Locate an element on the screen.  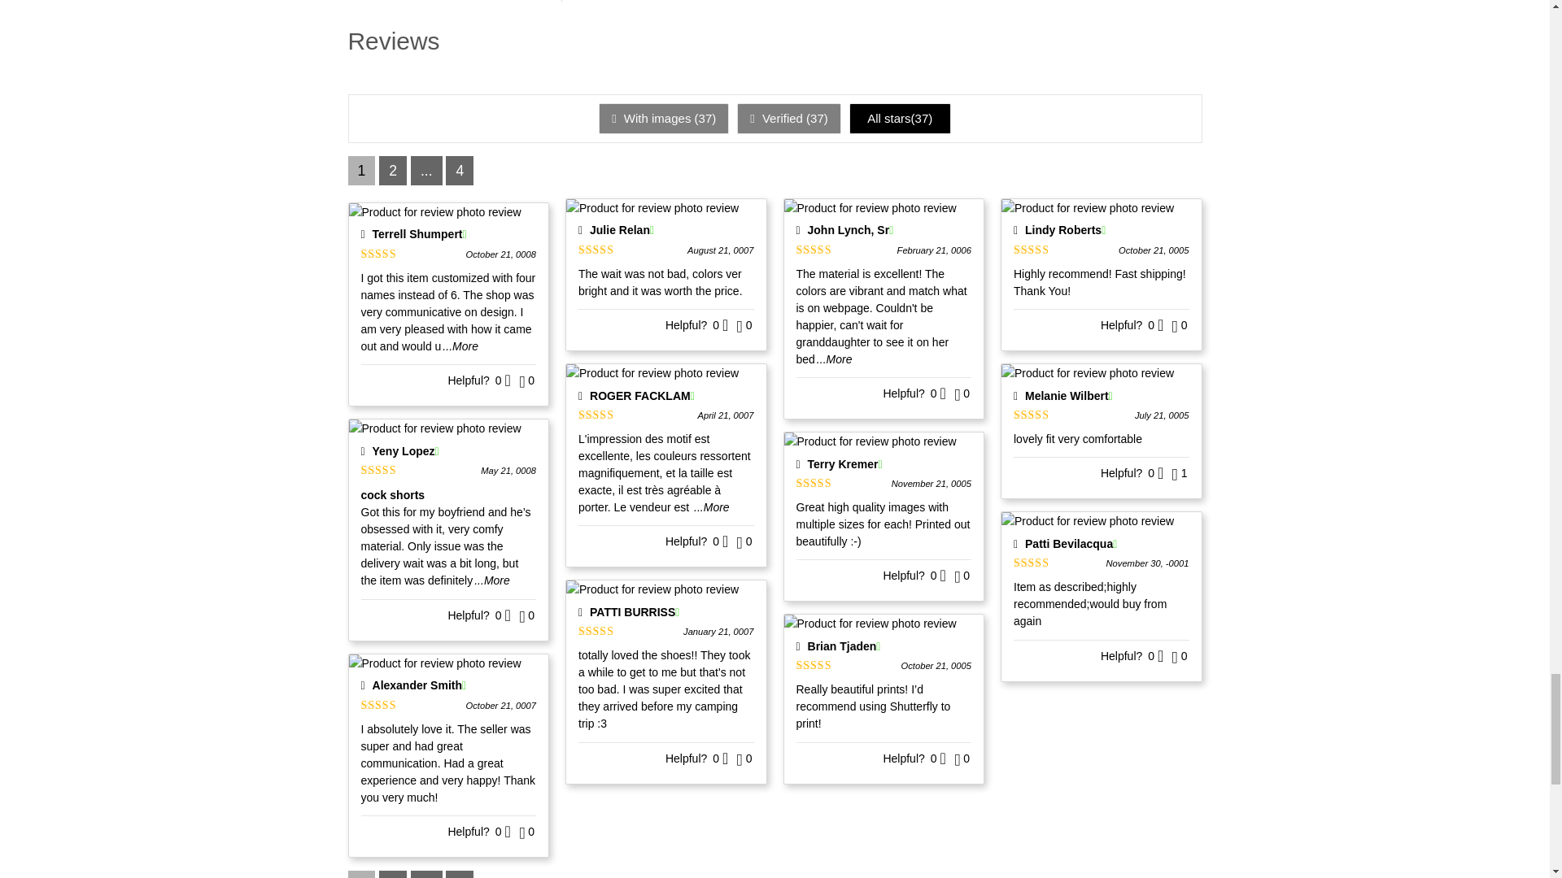
Read more is located at coordinates (711, 506).